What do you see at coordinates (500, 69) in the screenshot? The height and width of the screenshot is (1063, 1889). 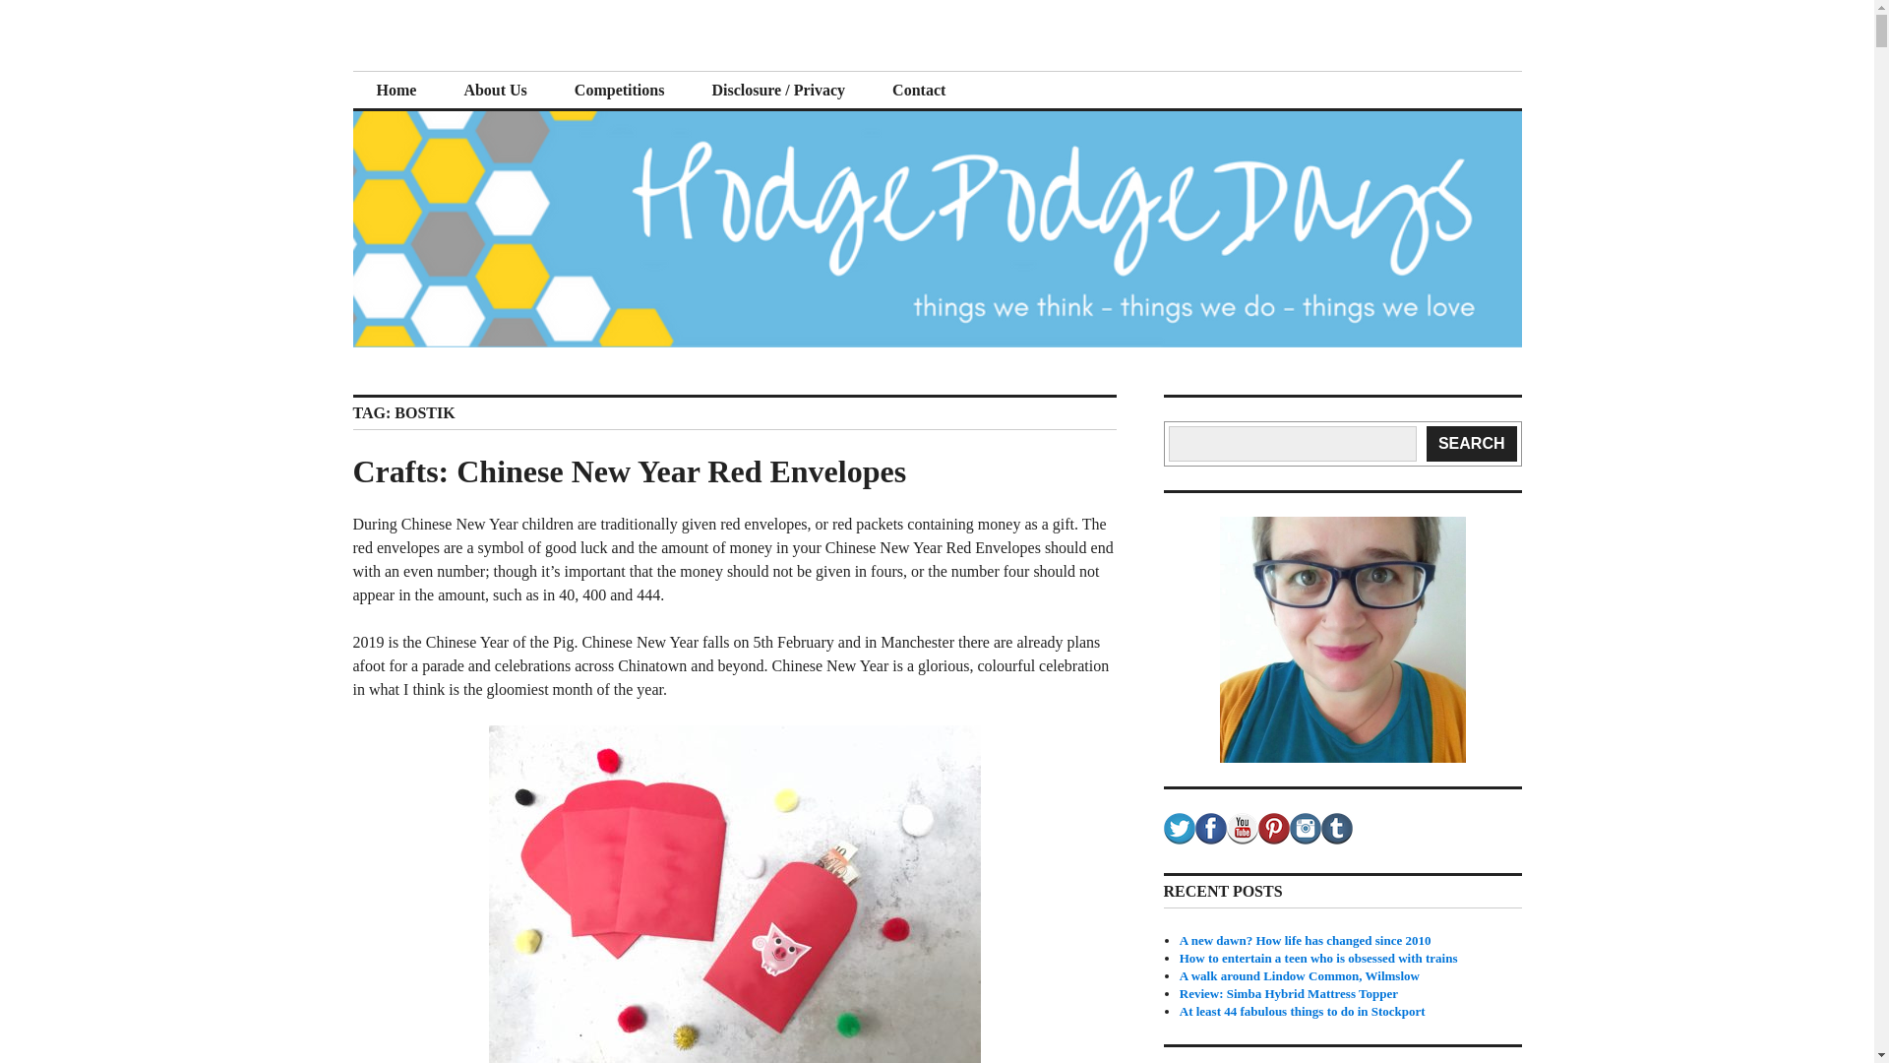 I see `HodgePodgeDays` at bounding box center [500, 69].